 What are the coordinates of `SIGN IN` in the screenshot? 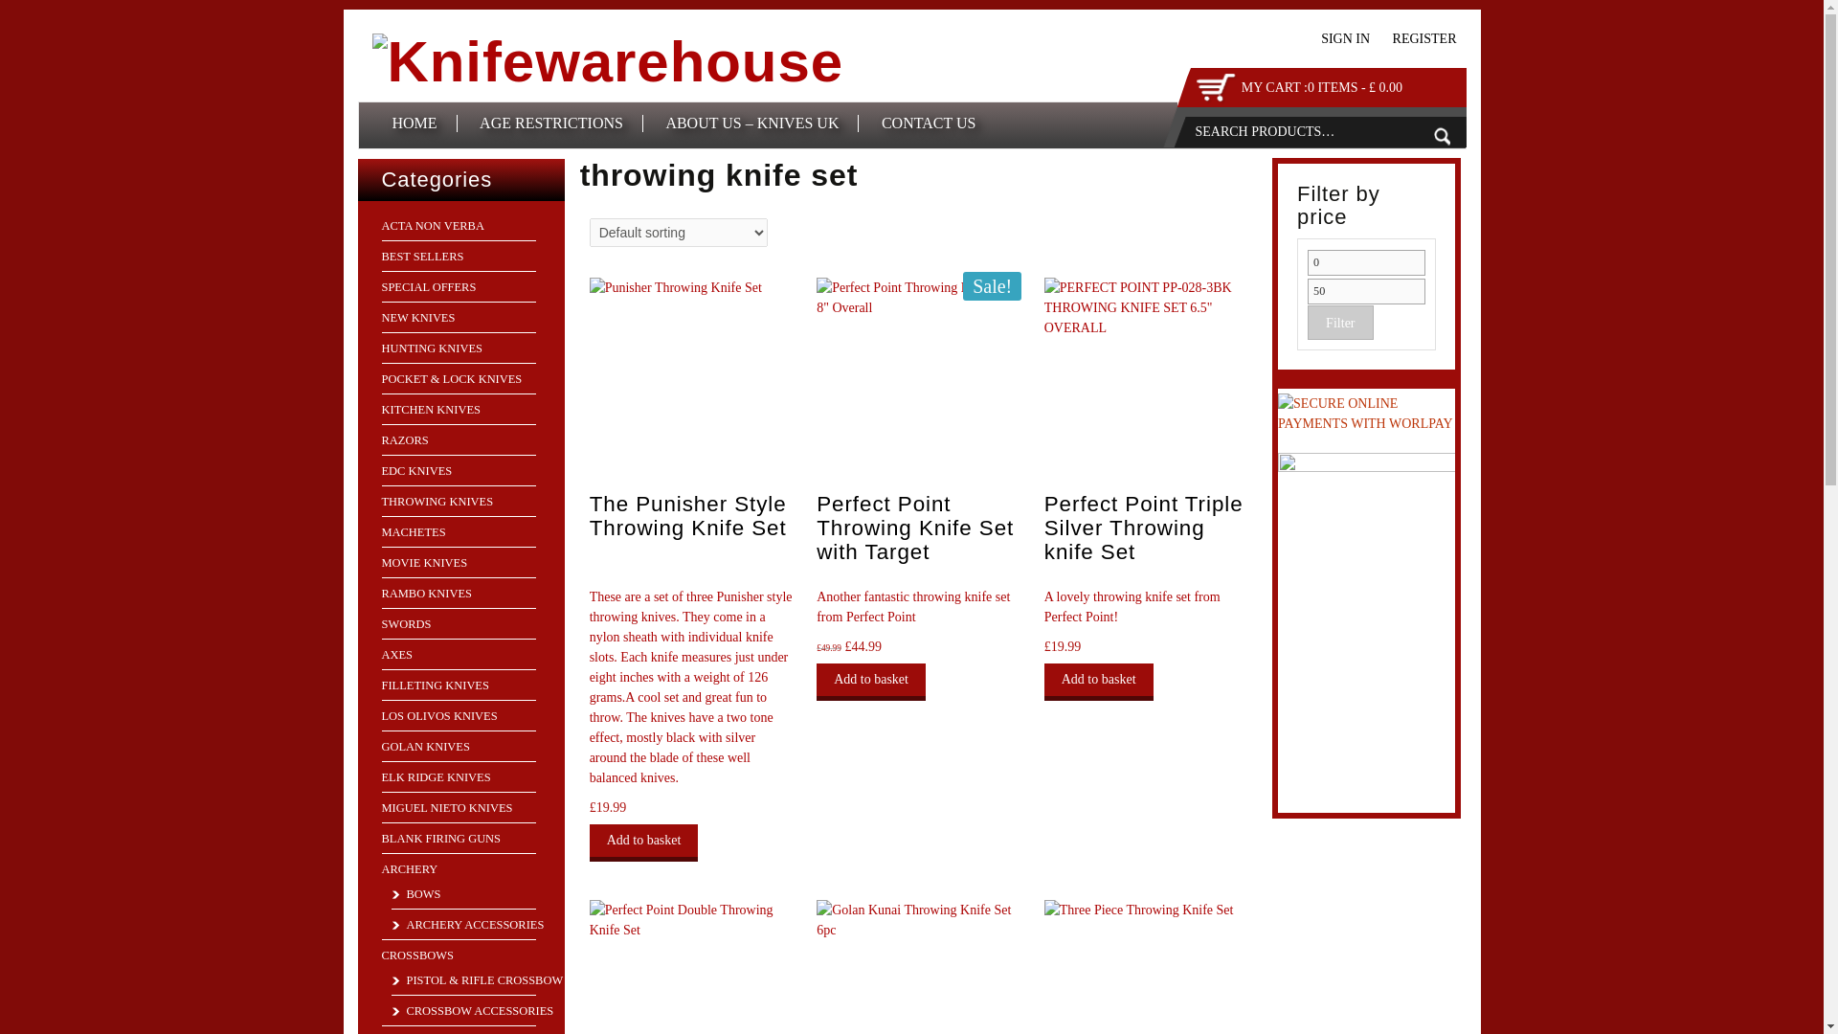 It's located at (1345, 38).